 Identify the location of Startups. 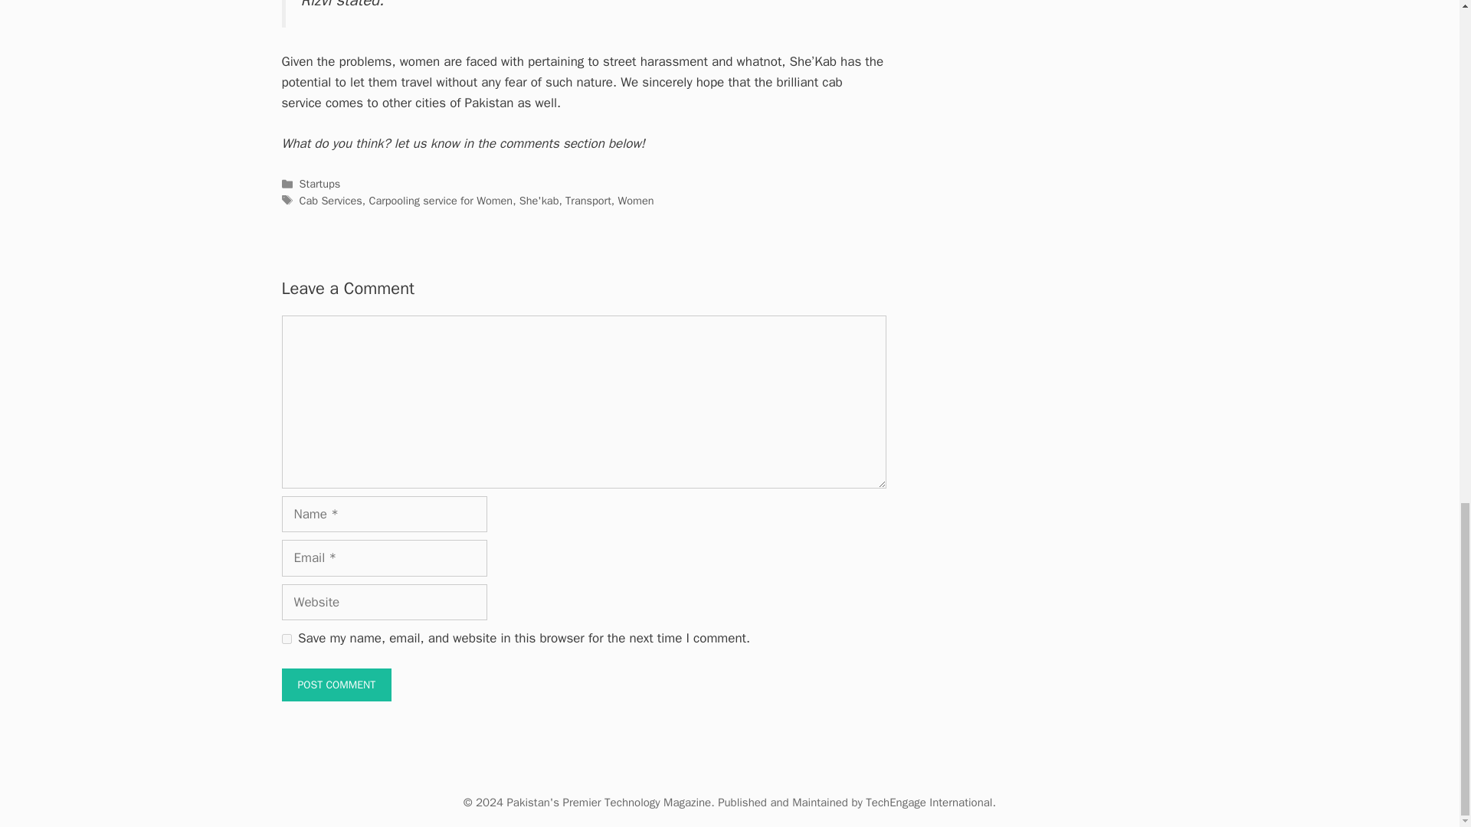
(320, 184).